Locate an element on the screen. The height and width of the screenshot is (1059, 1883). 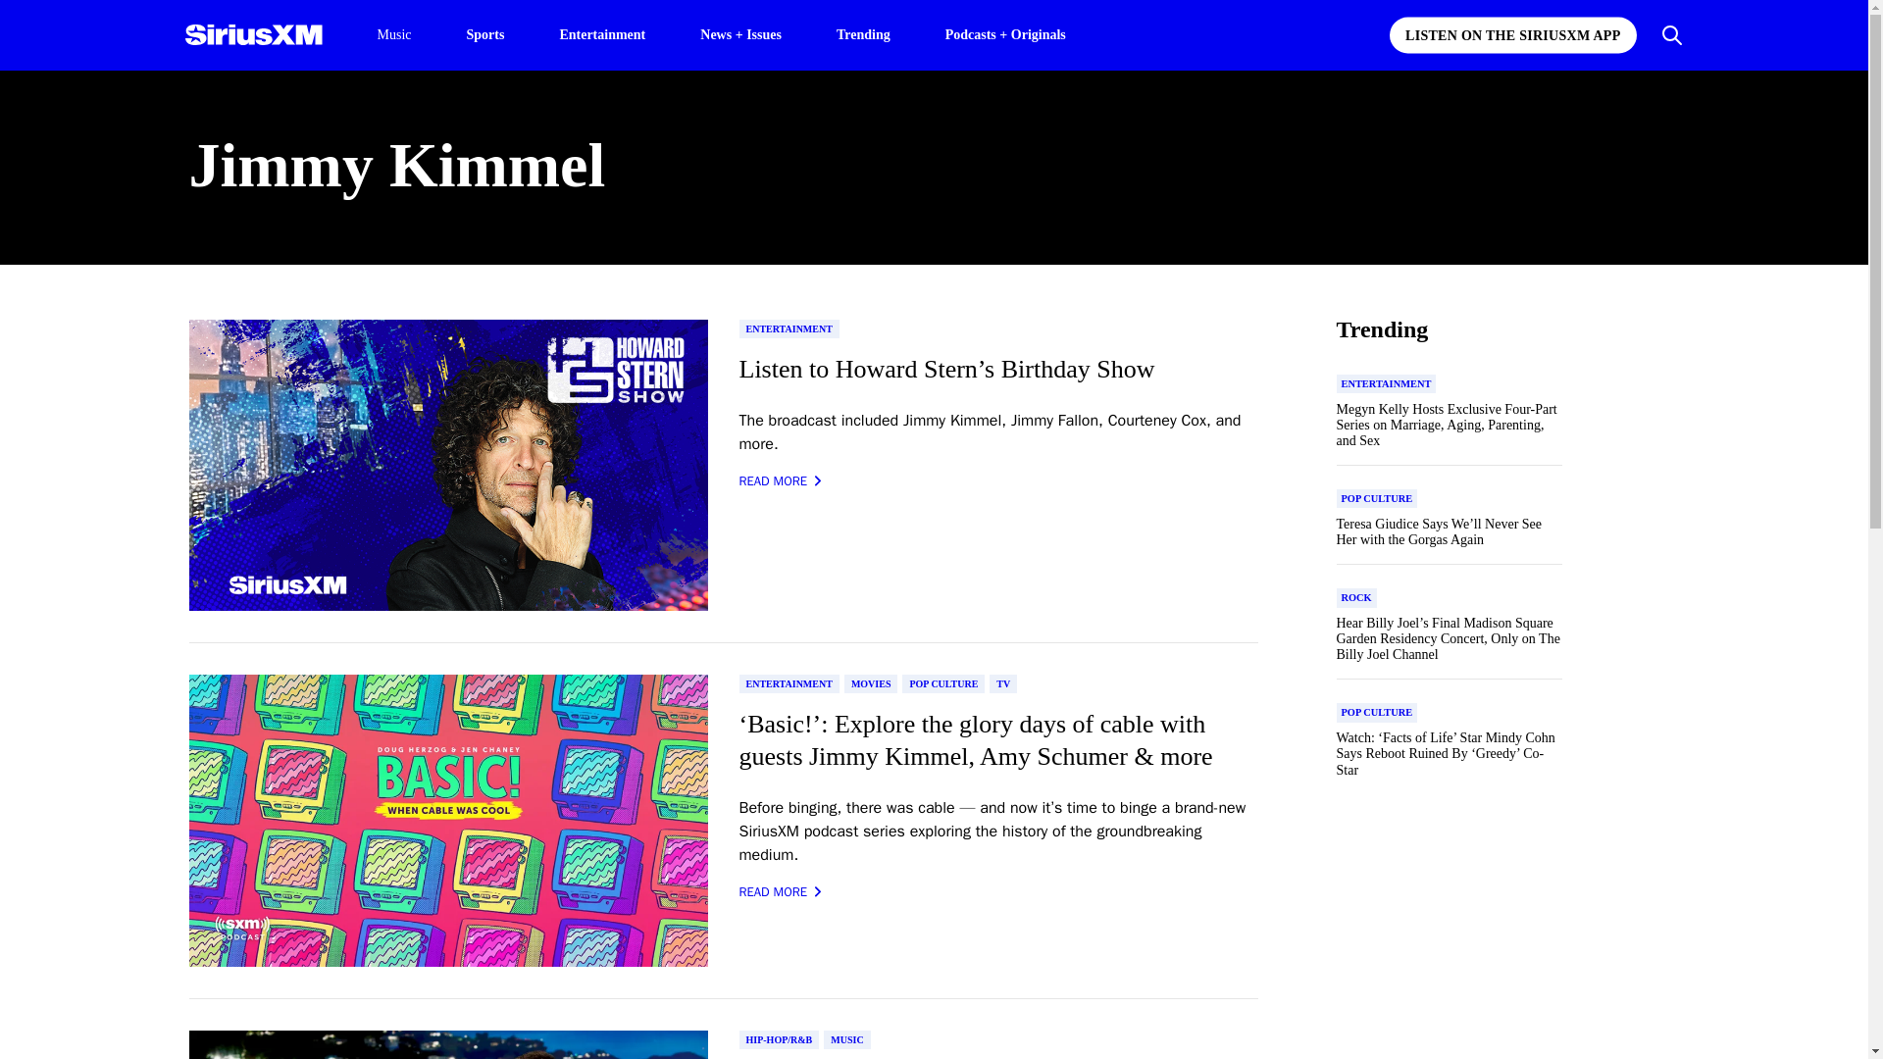
Entertainment is located at coordinates (602, 33).